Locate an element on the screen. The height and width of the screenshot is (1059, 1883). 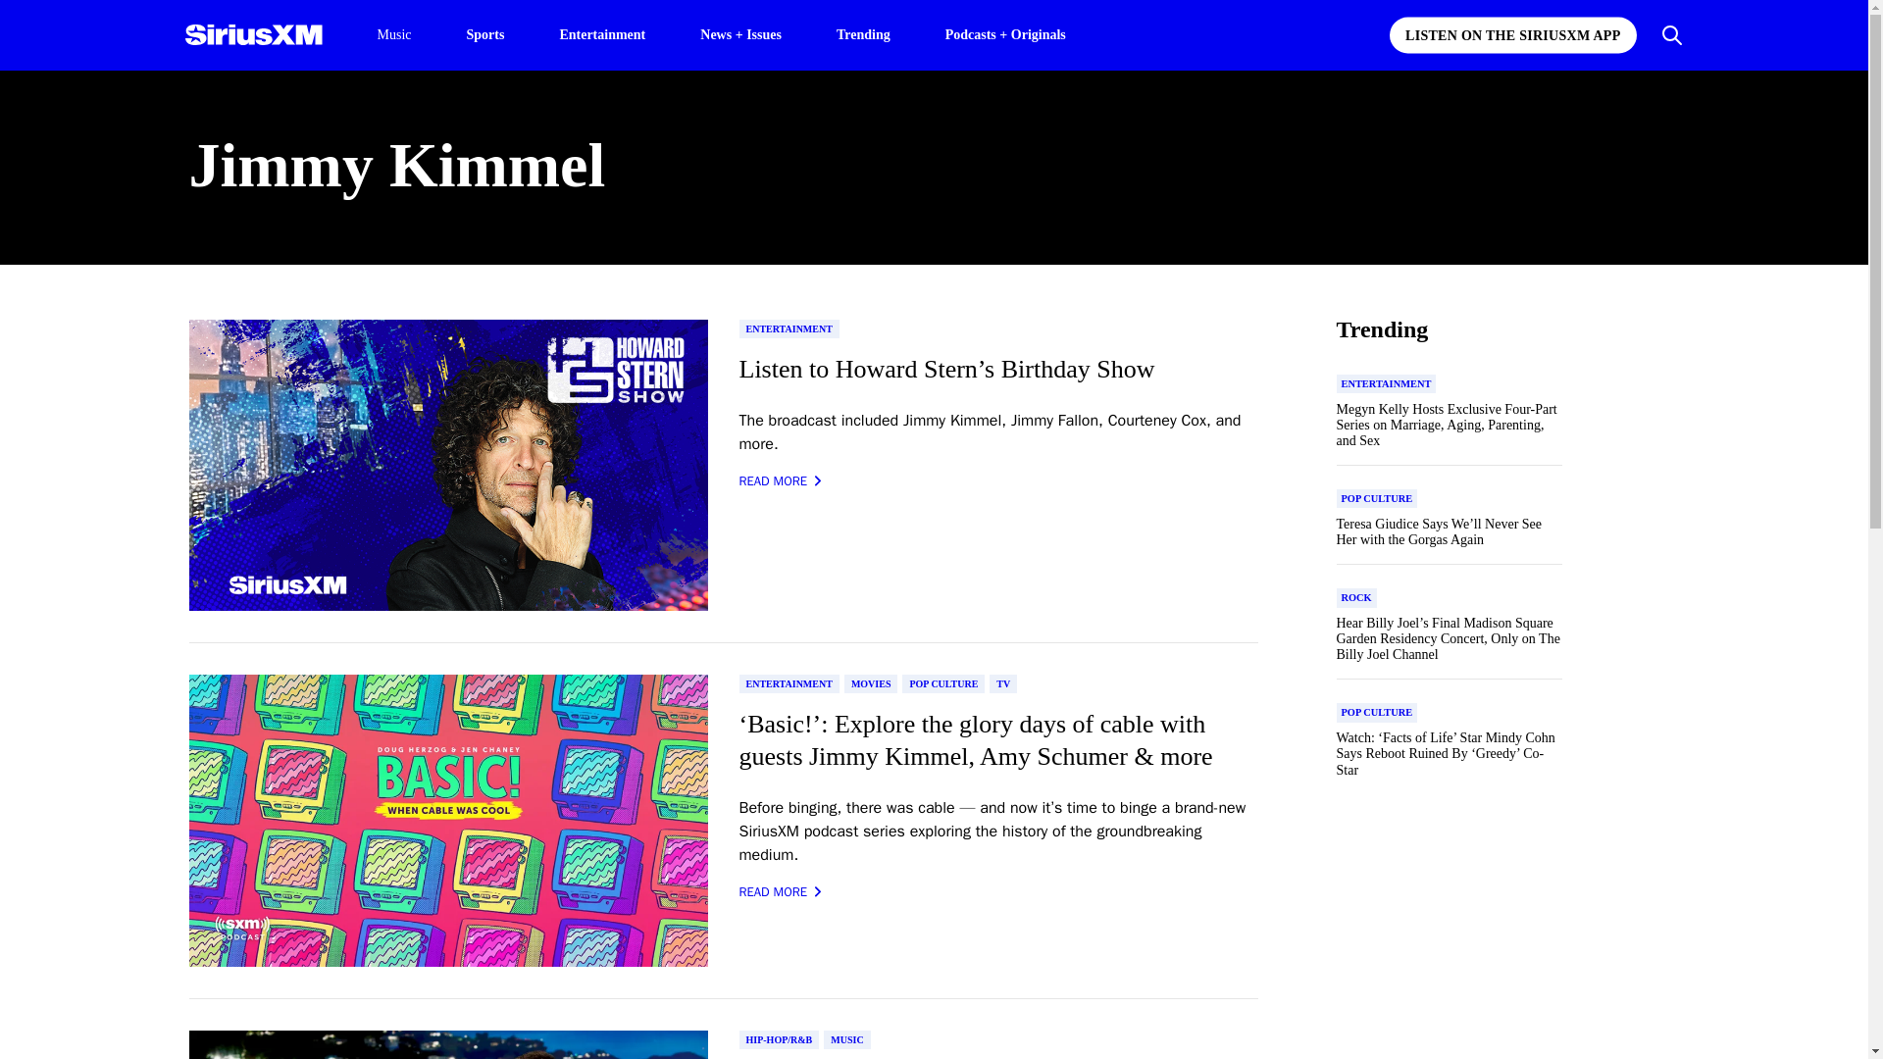
Entertainment is located at coordinates (602, 33).